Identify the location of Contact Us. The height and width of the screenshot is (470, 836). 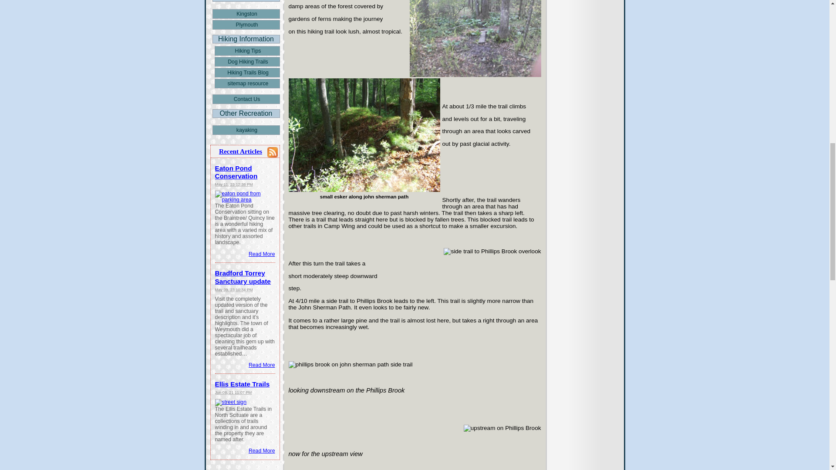
(246, 99).